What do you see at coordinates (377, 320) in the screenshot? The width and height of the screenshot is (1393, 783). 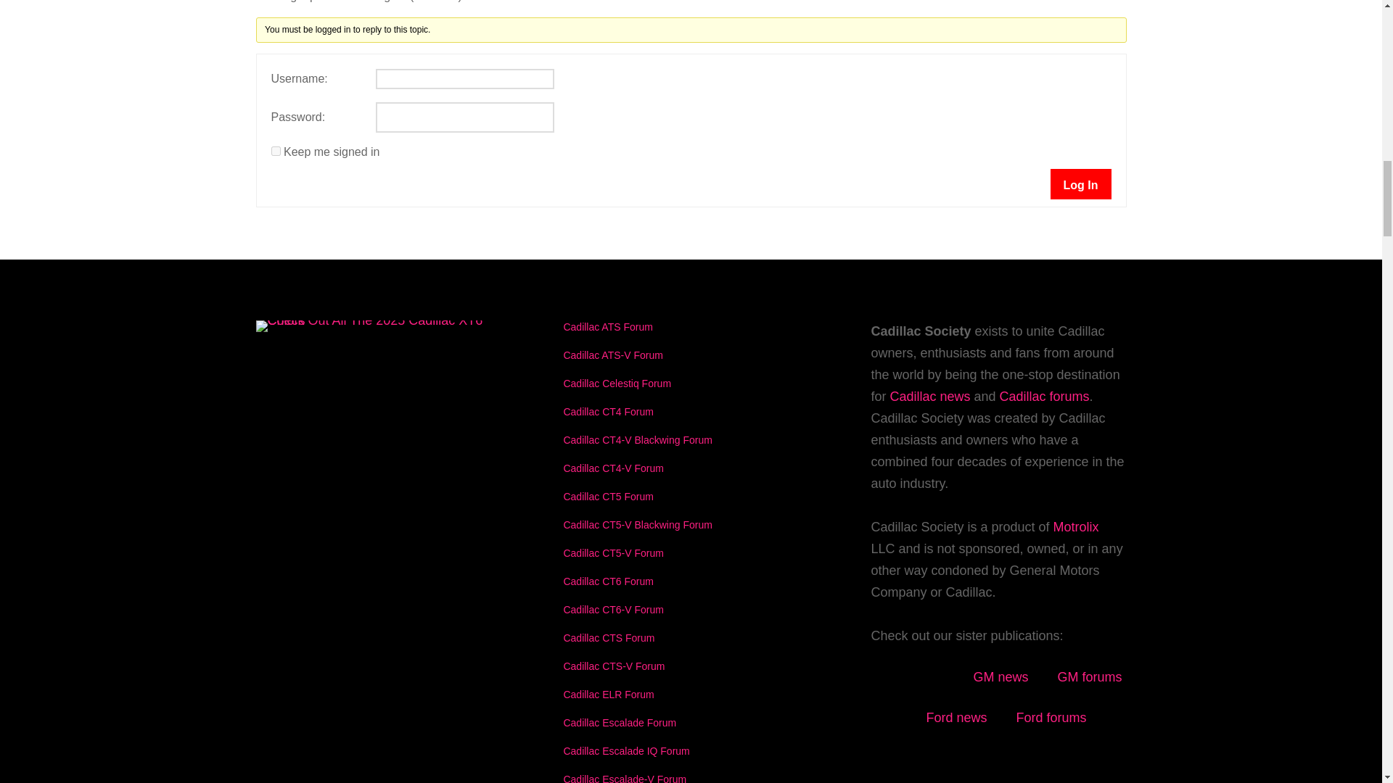 I see `Check Out All The 2025 Cadillac XT6 Colors` at bounding box center [377, 320].